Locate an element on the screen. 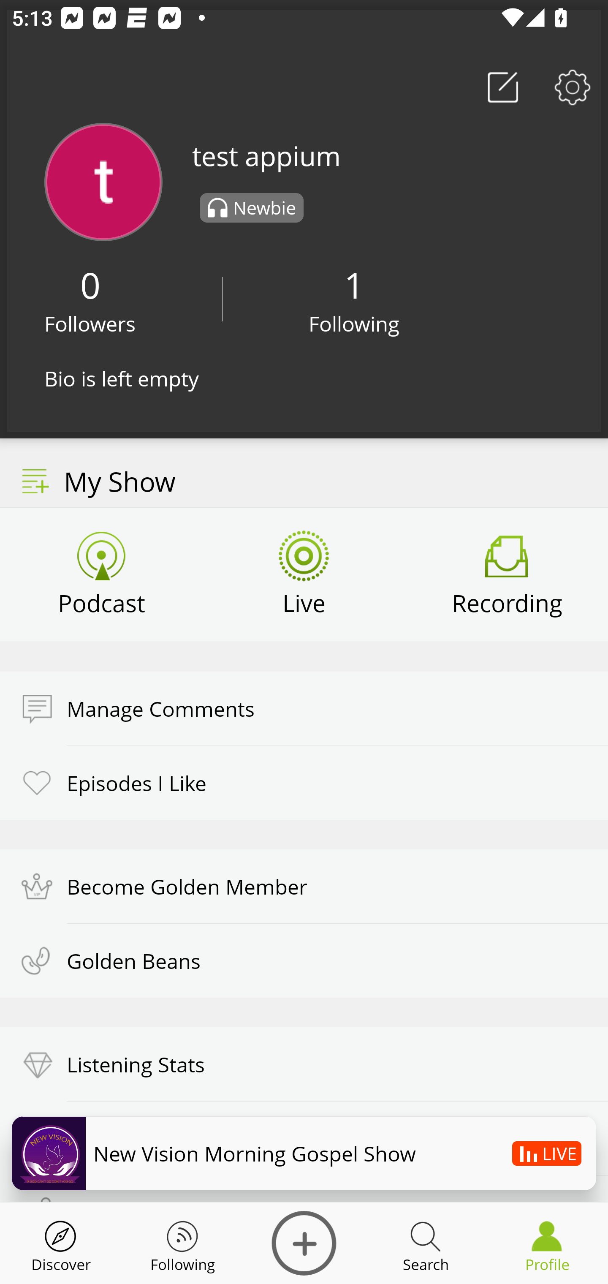  0 is located at coordinates (90, 285).